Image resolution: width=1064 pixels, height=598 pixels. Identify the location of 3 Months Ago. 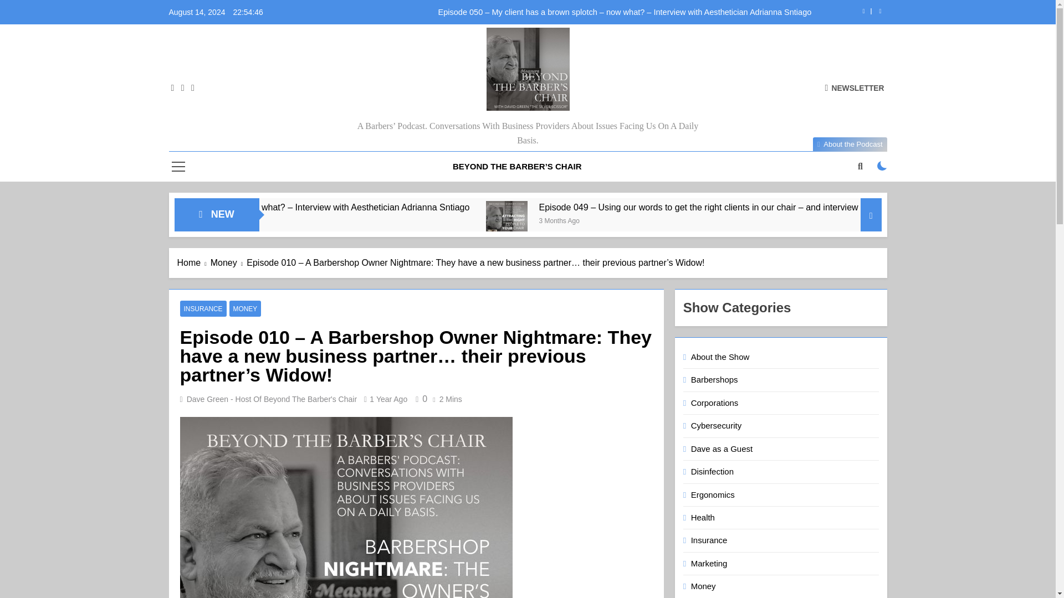
(739, 220).